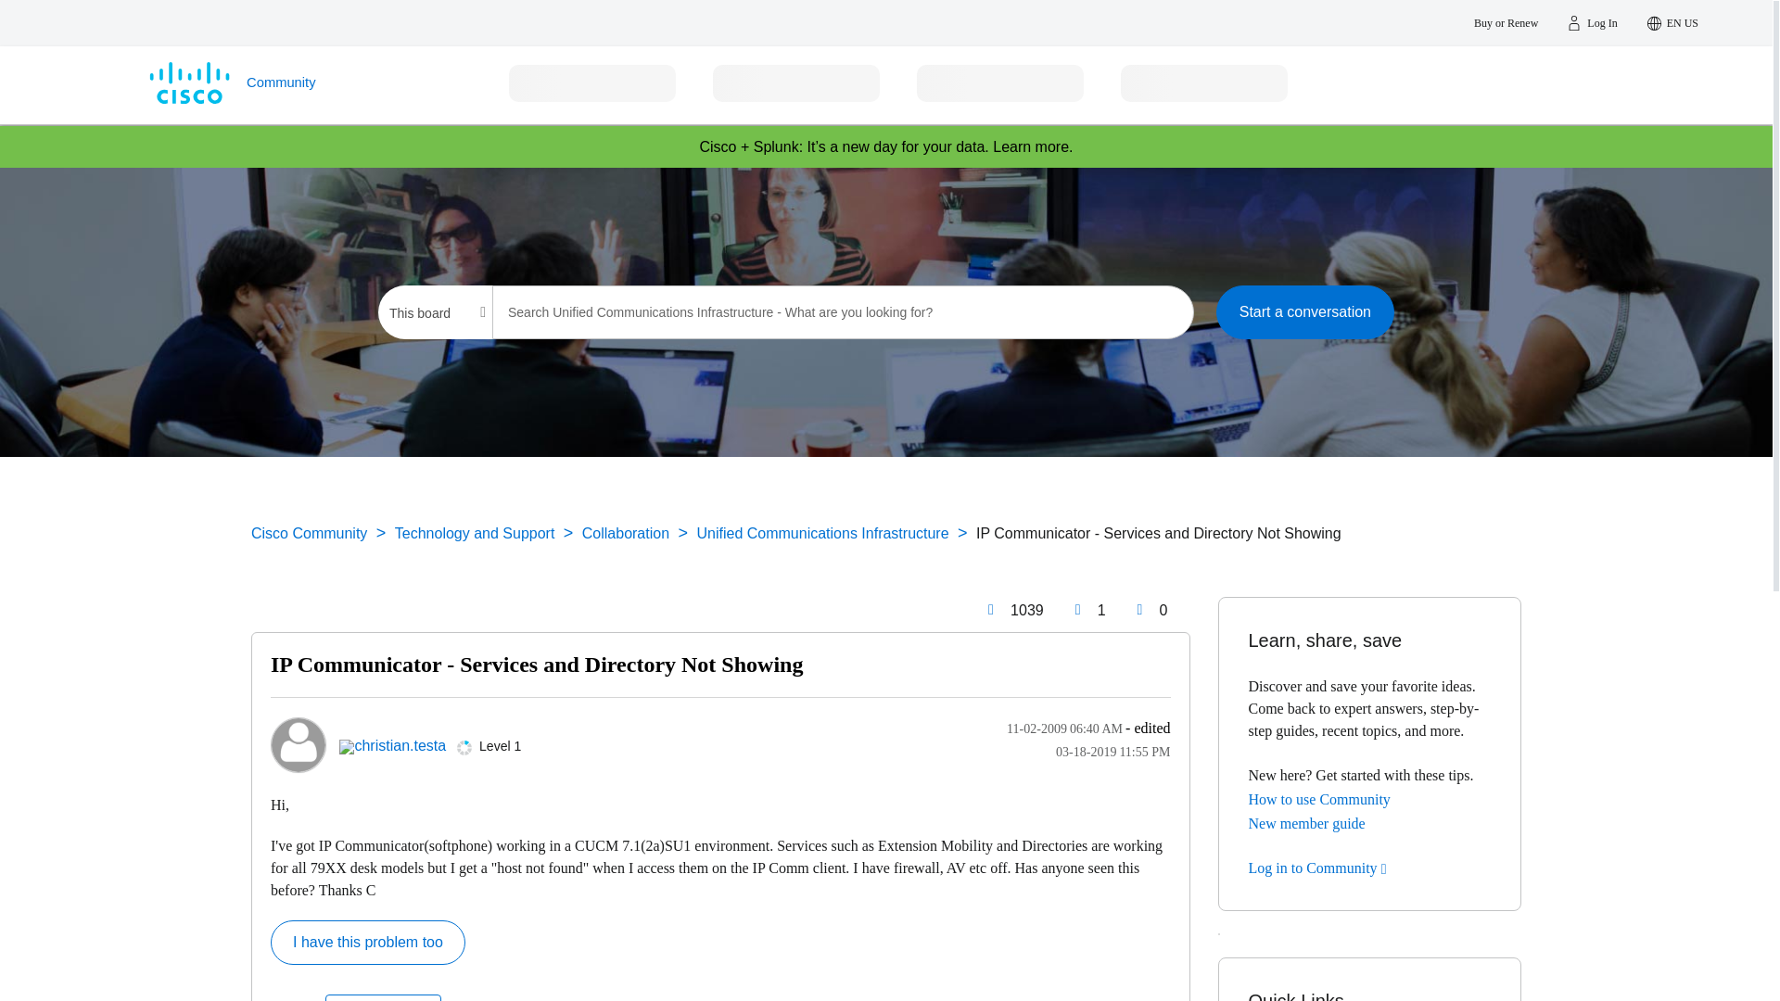 Image resolution: width=1780 pixels, height=1001 pixels. Describe the element at coordinates (475, 534) in the screenshot. I see `Technology and Support` at that location.